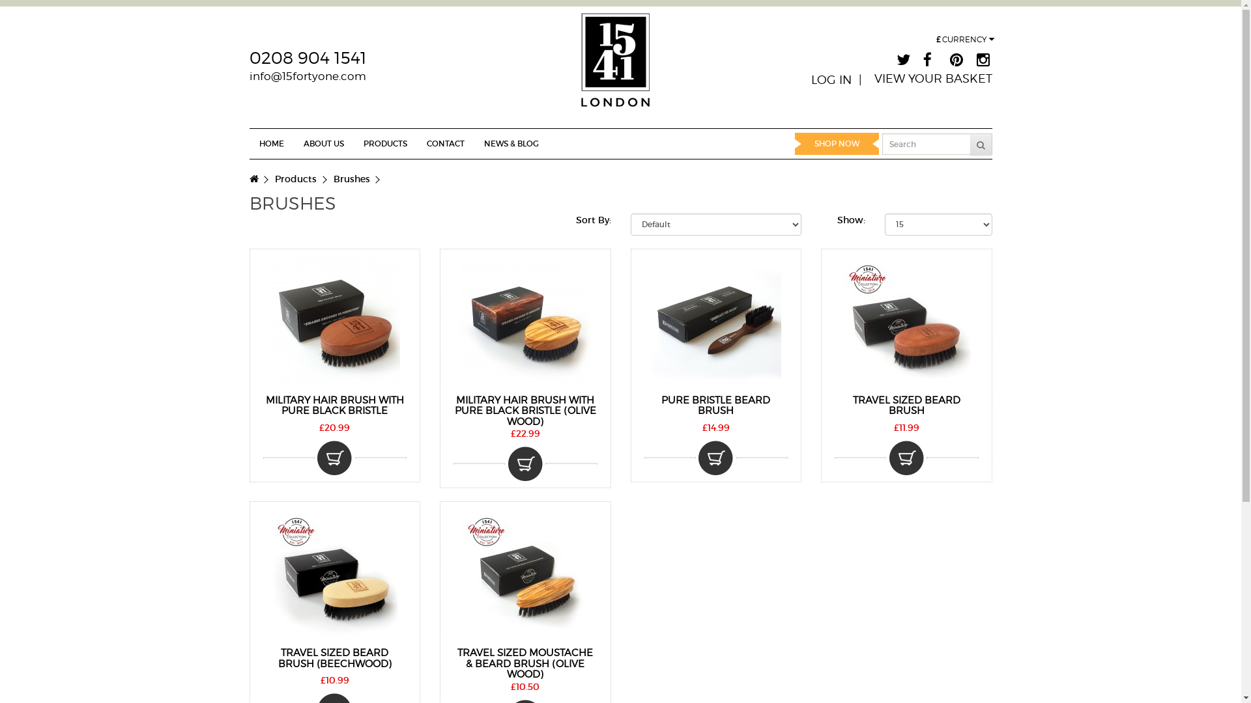 This screenshot has height=703, width=1251. What do you see at coordinates (525, 575) in the screenshot?
I see `Travel Sized Moustache & Beard Brush (Olive Wood)` at bounding box center [525, 575].